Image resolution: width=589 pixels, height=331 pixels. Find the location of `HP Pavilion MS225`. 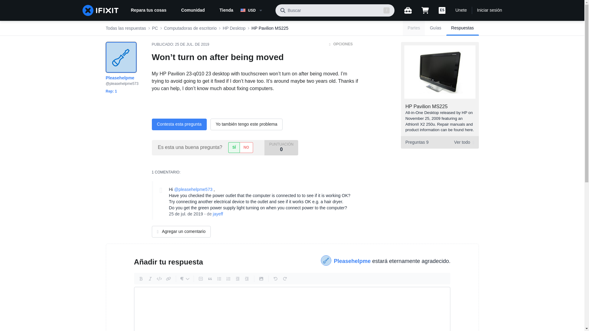

HP Pavilion MS225 is located at coordinates (426, 107).